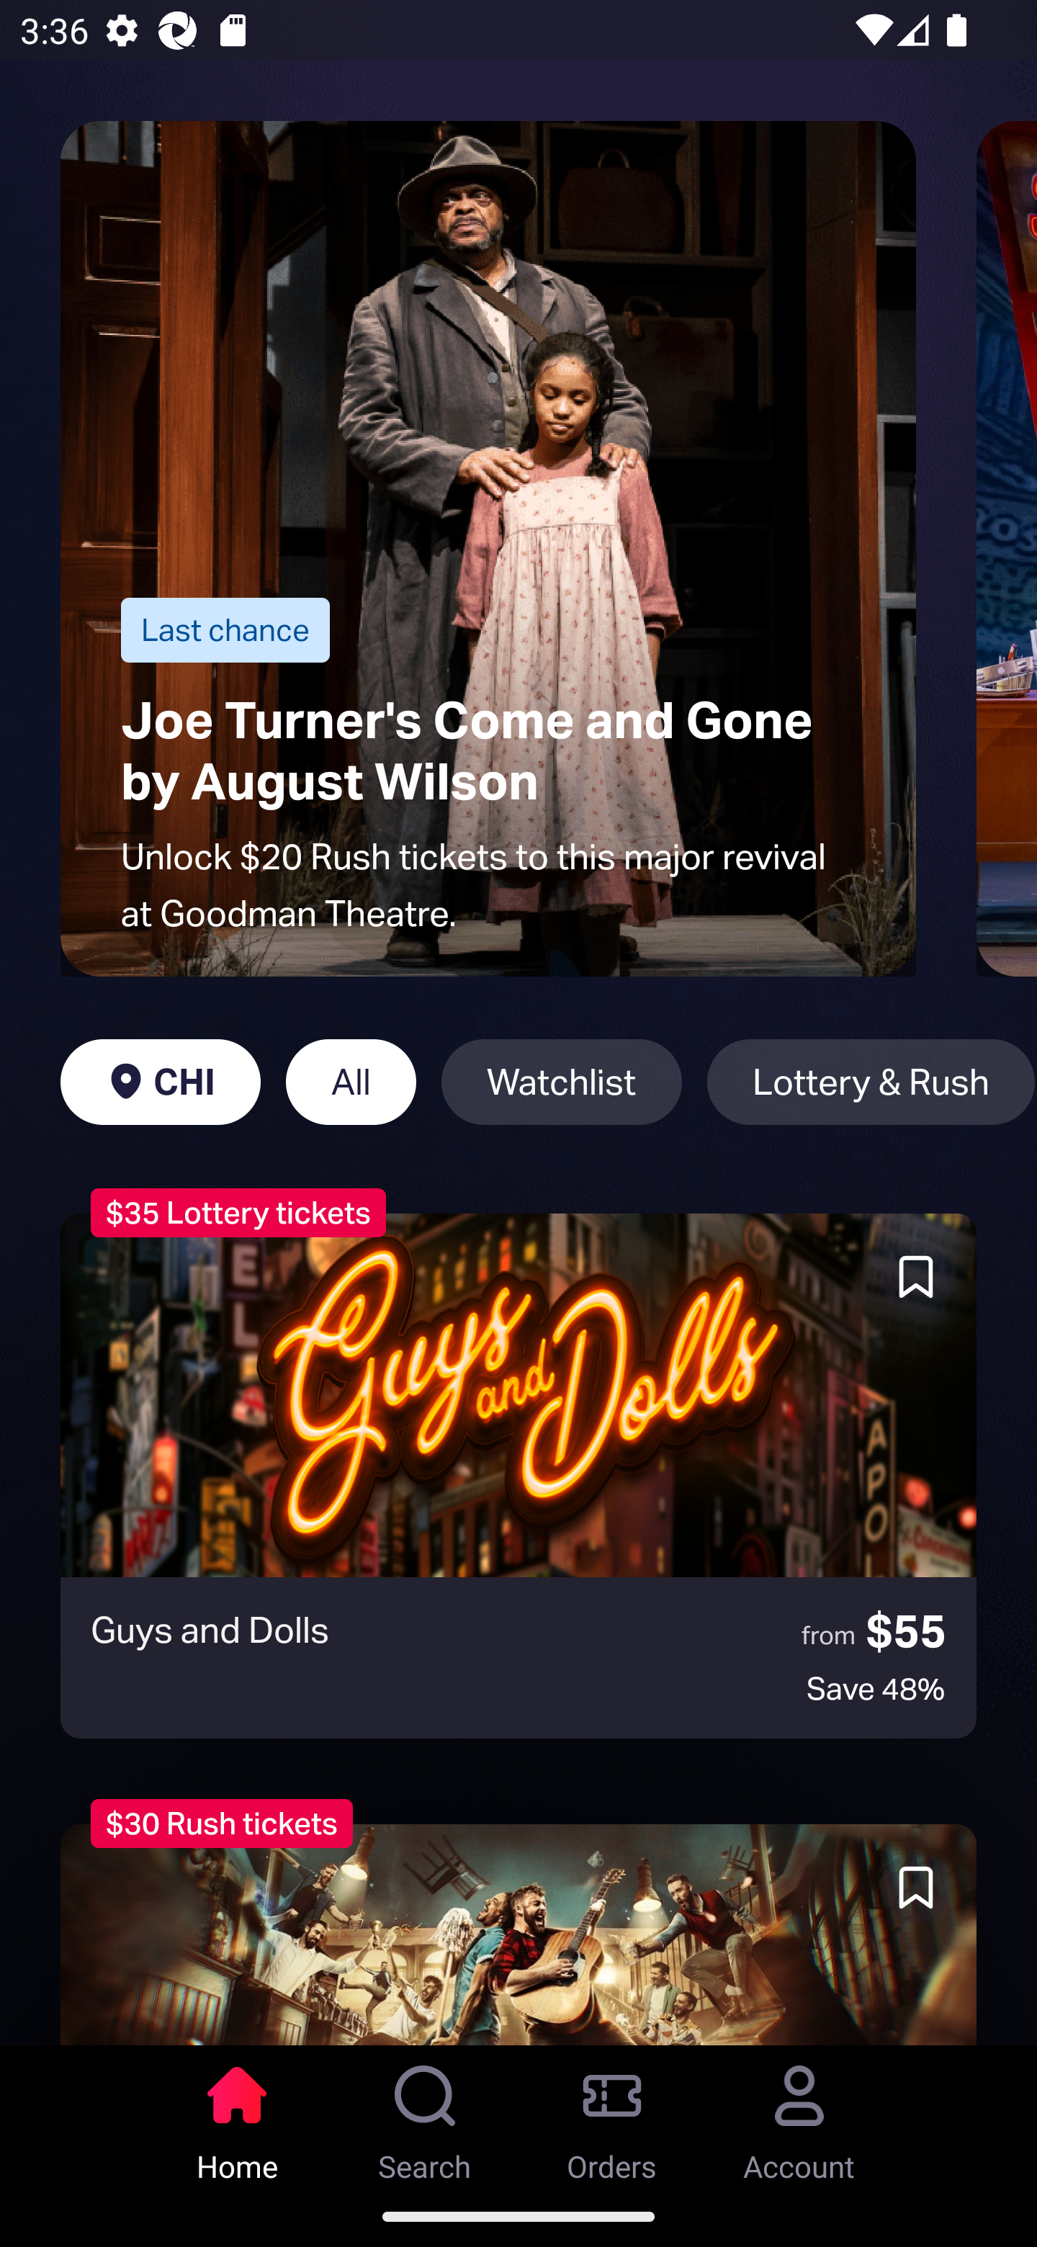  I want to click on Guys and Dolls from $55 Save 48%, so click(518, 1476).